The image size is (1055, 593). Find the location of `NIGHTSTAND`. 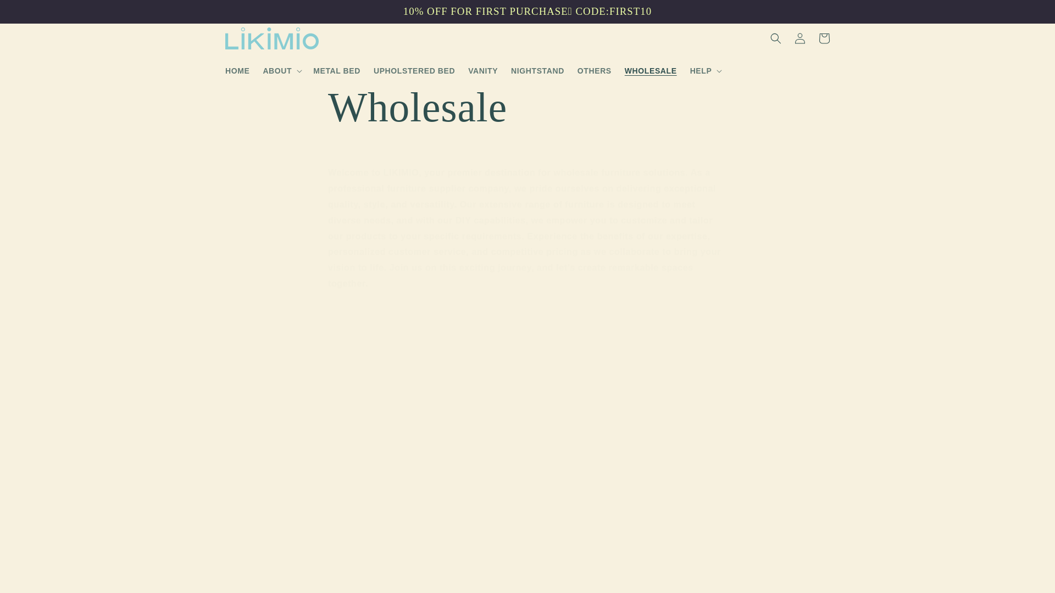

NIGHTSTAND is located at coordinates (537, 71).